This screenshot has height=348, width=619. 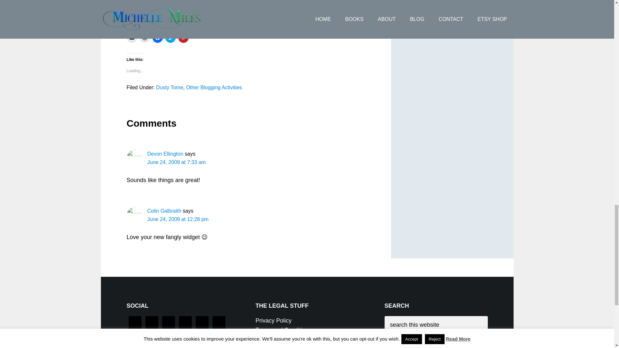 What do you see at coordinates (149, 1) in the screenshot?
I see `Reddit` at bounding box center [149, 1].